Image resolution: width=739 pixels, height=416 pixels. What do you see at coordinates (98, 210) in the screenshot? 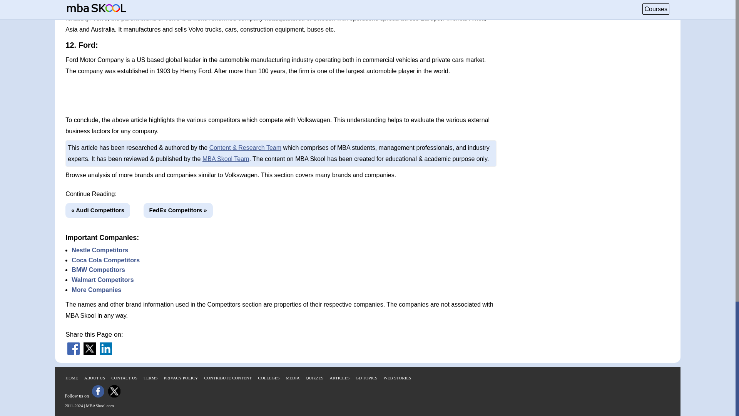
I see `Audi Competitors` at bounding box center [98, 210].